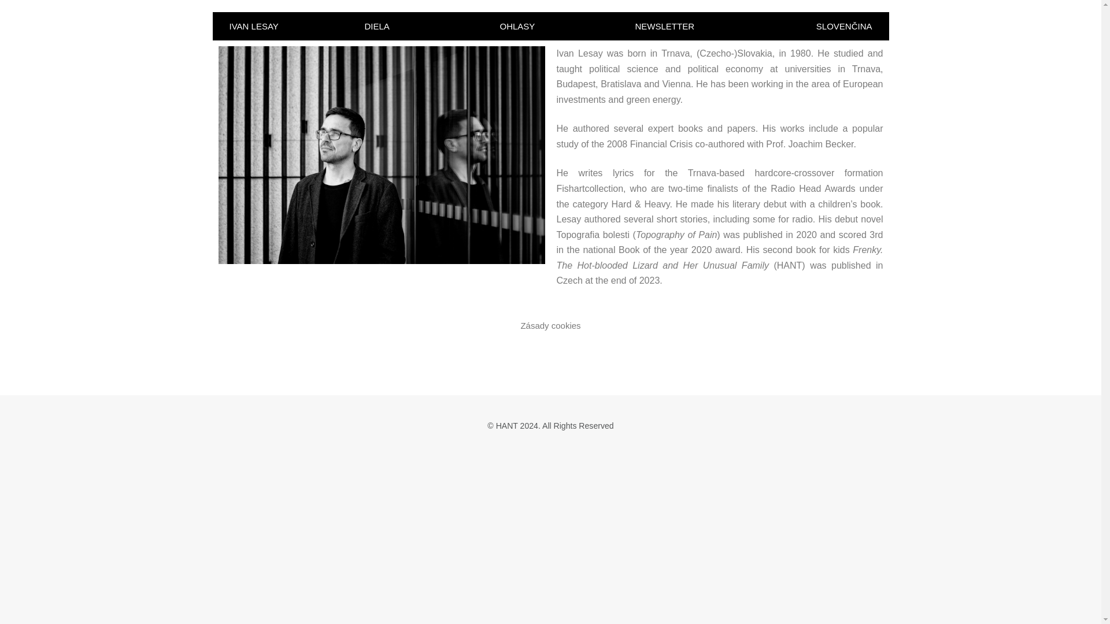 The height and width of the screenshot is (624, 1110). Describe the element at coordinates (376, 25) in the screenshot. I see `DIELA` at that location.